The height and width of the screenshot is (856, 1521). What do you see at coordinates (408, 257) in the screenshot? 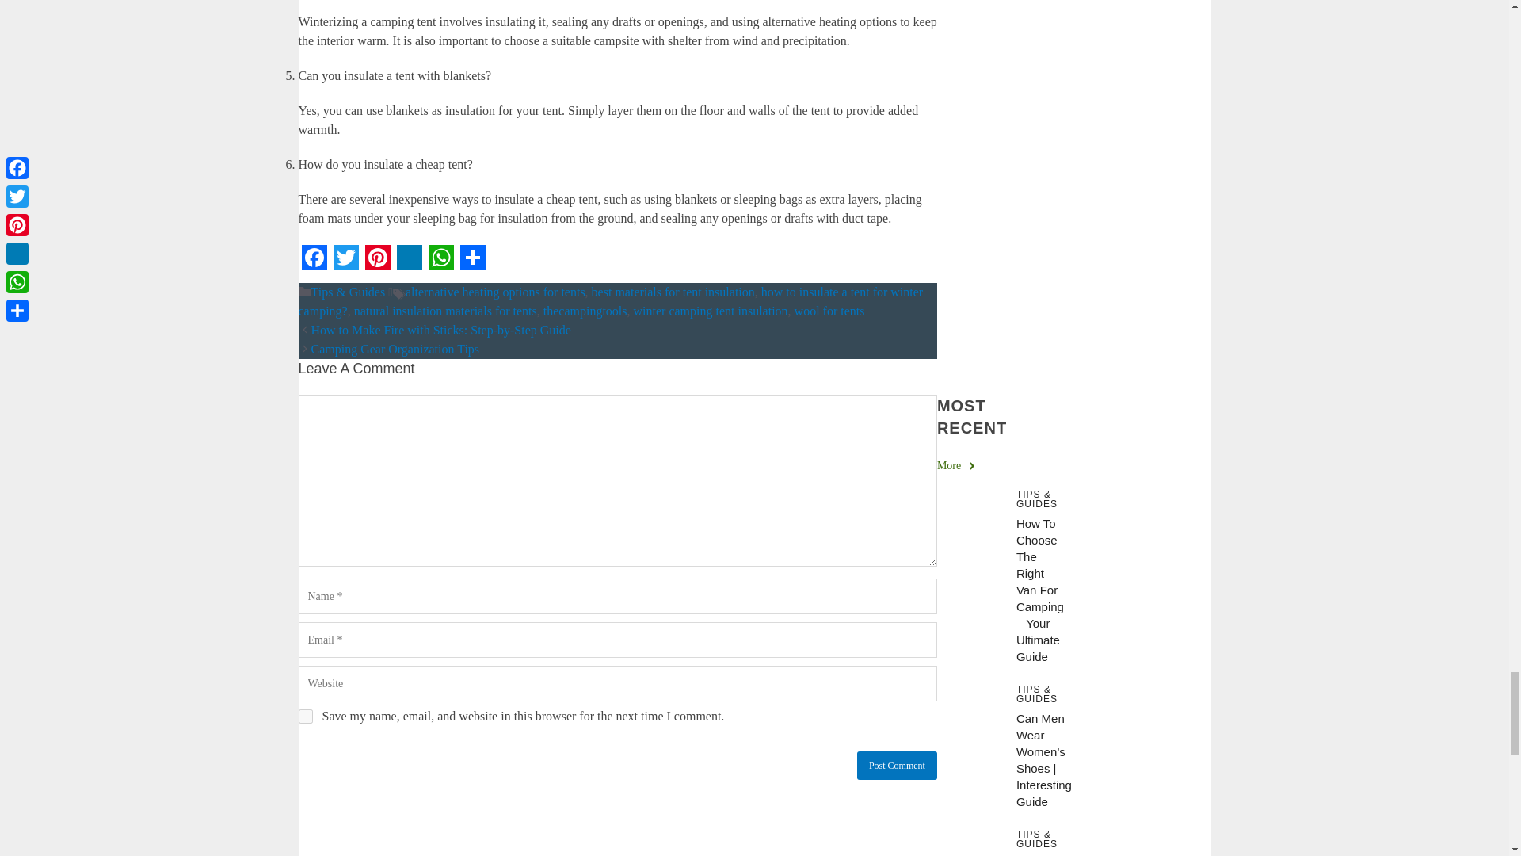
I see `LinkedIn` at bounding box center [408, 257].